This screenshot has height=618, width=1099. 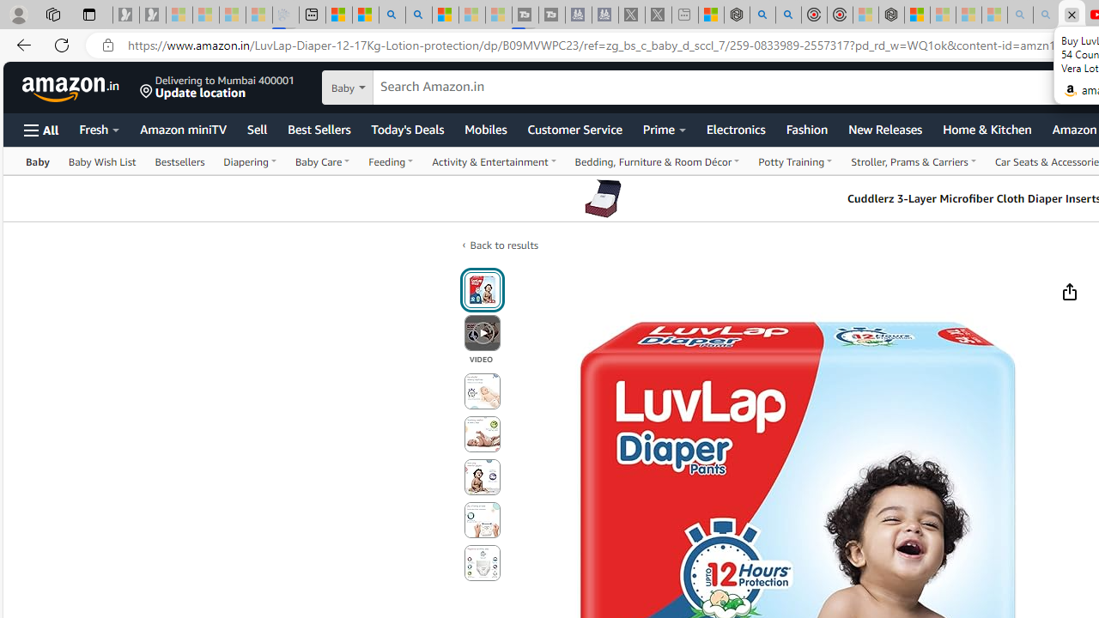 I want to click on Newsletter Sign Up - Sleeping, so click(x=153, y=15).